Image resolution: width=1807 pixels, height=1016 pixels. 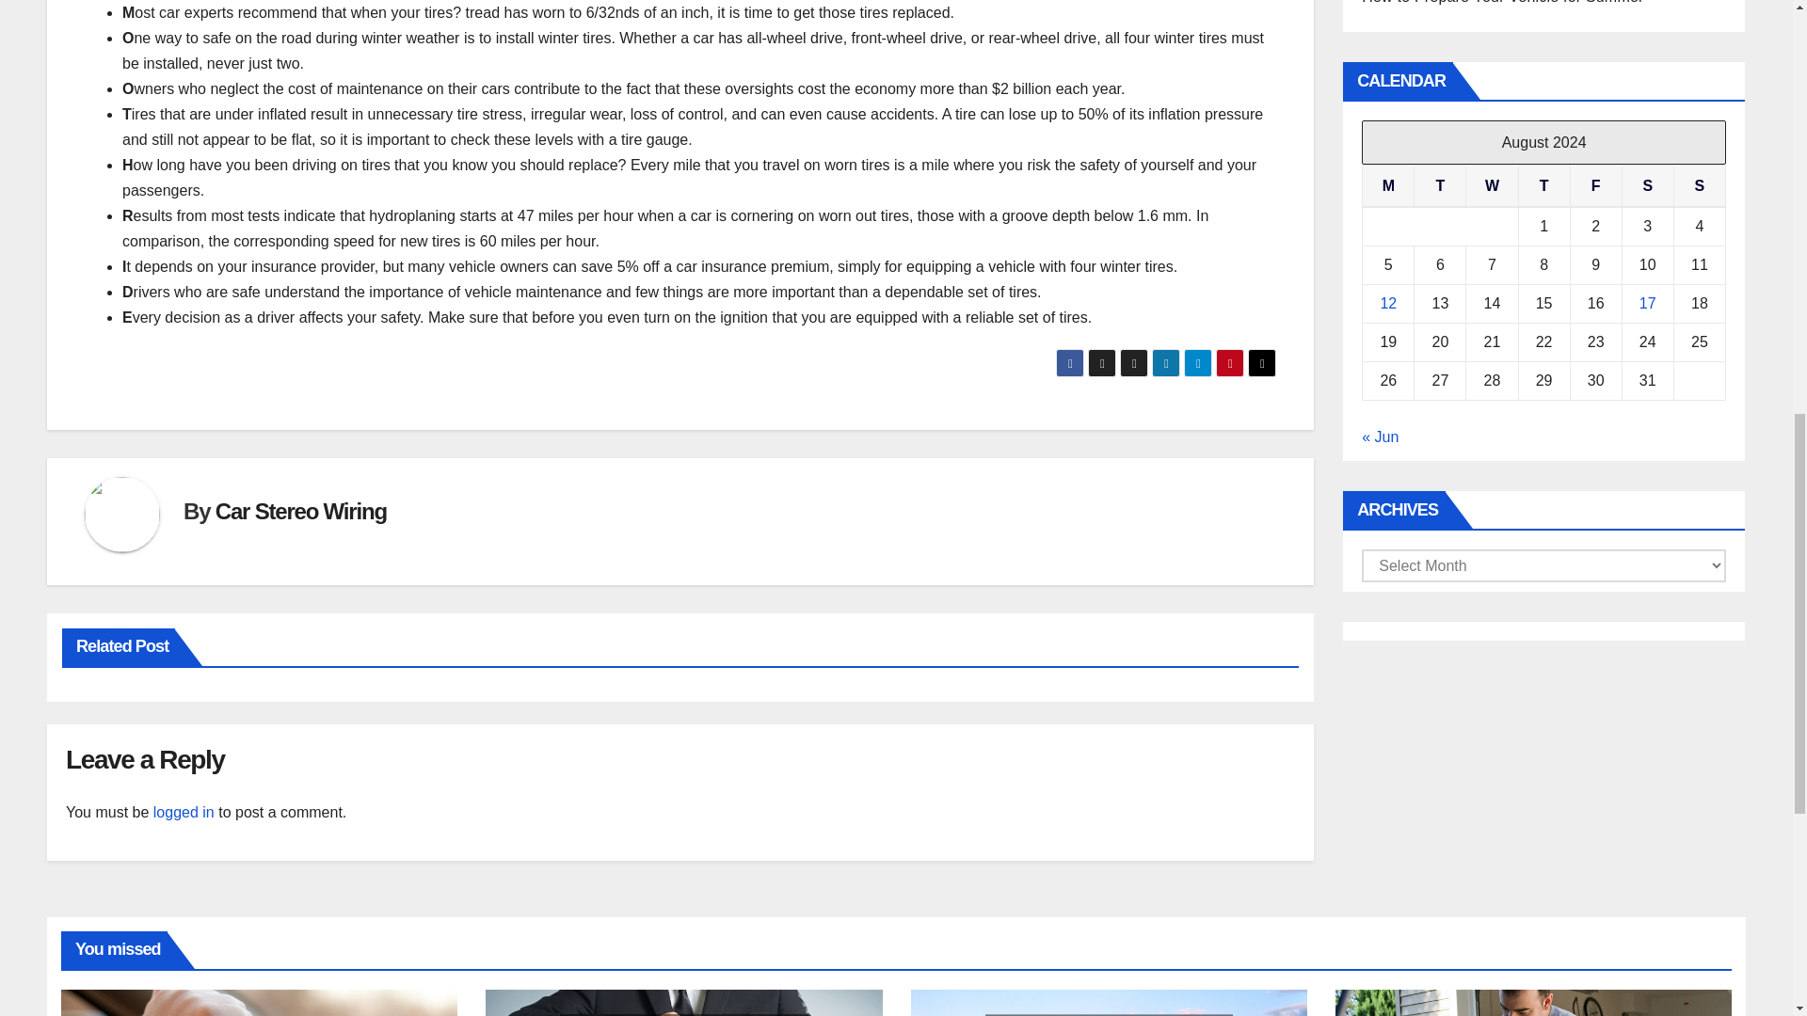 What do you see at coordinates (300, 512) in the screenshot?
I see `Car Stereo Wiring` at bounding box center [300, 512].